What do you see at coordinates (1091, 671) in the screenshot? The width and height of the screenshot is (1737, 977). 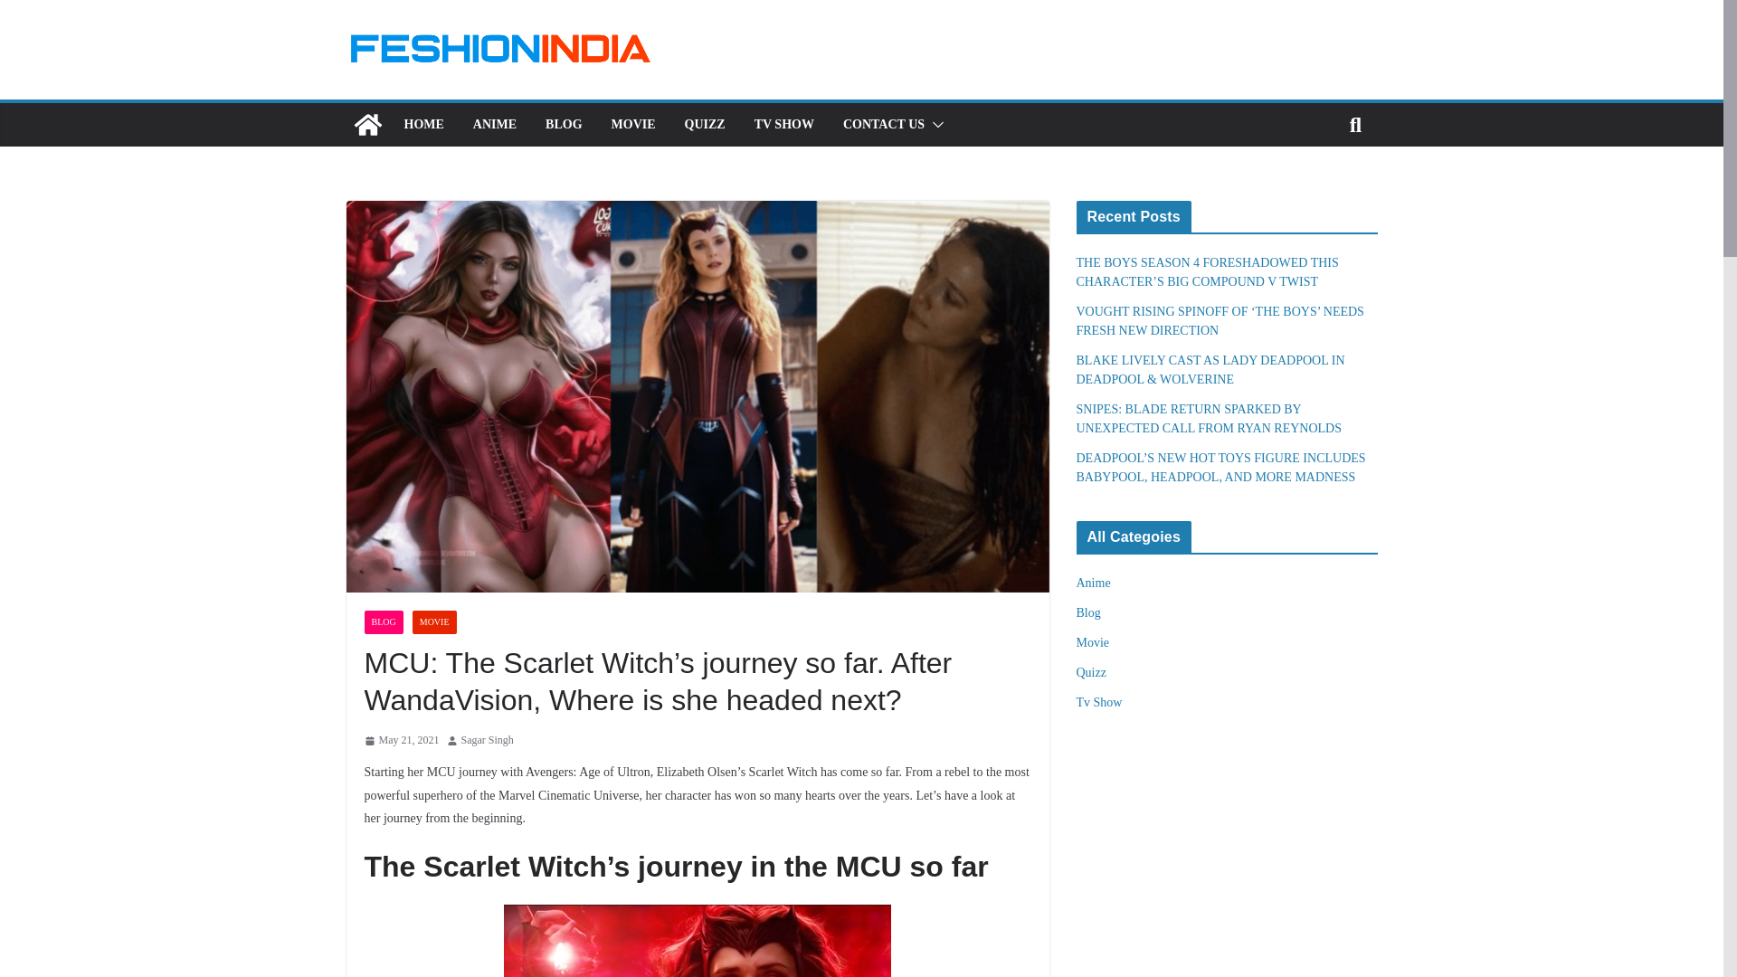 I see `Quizz` at bounding box center [1091, 671].